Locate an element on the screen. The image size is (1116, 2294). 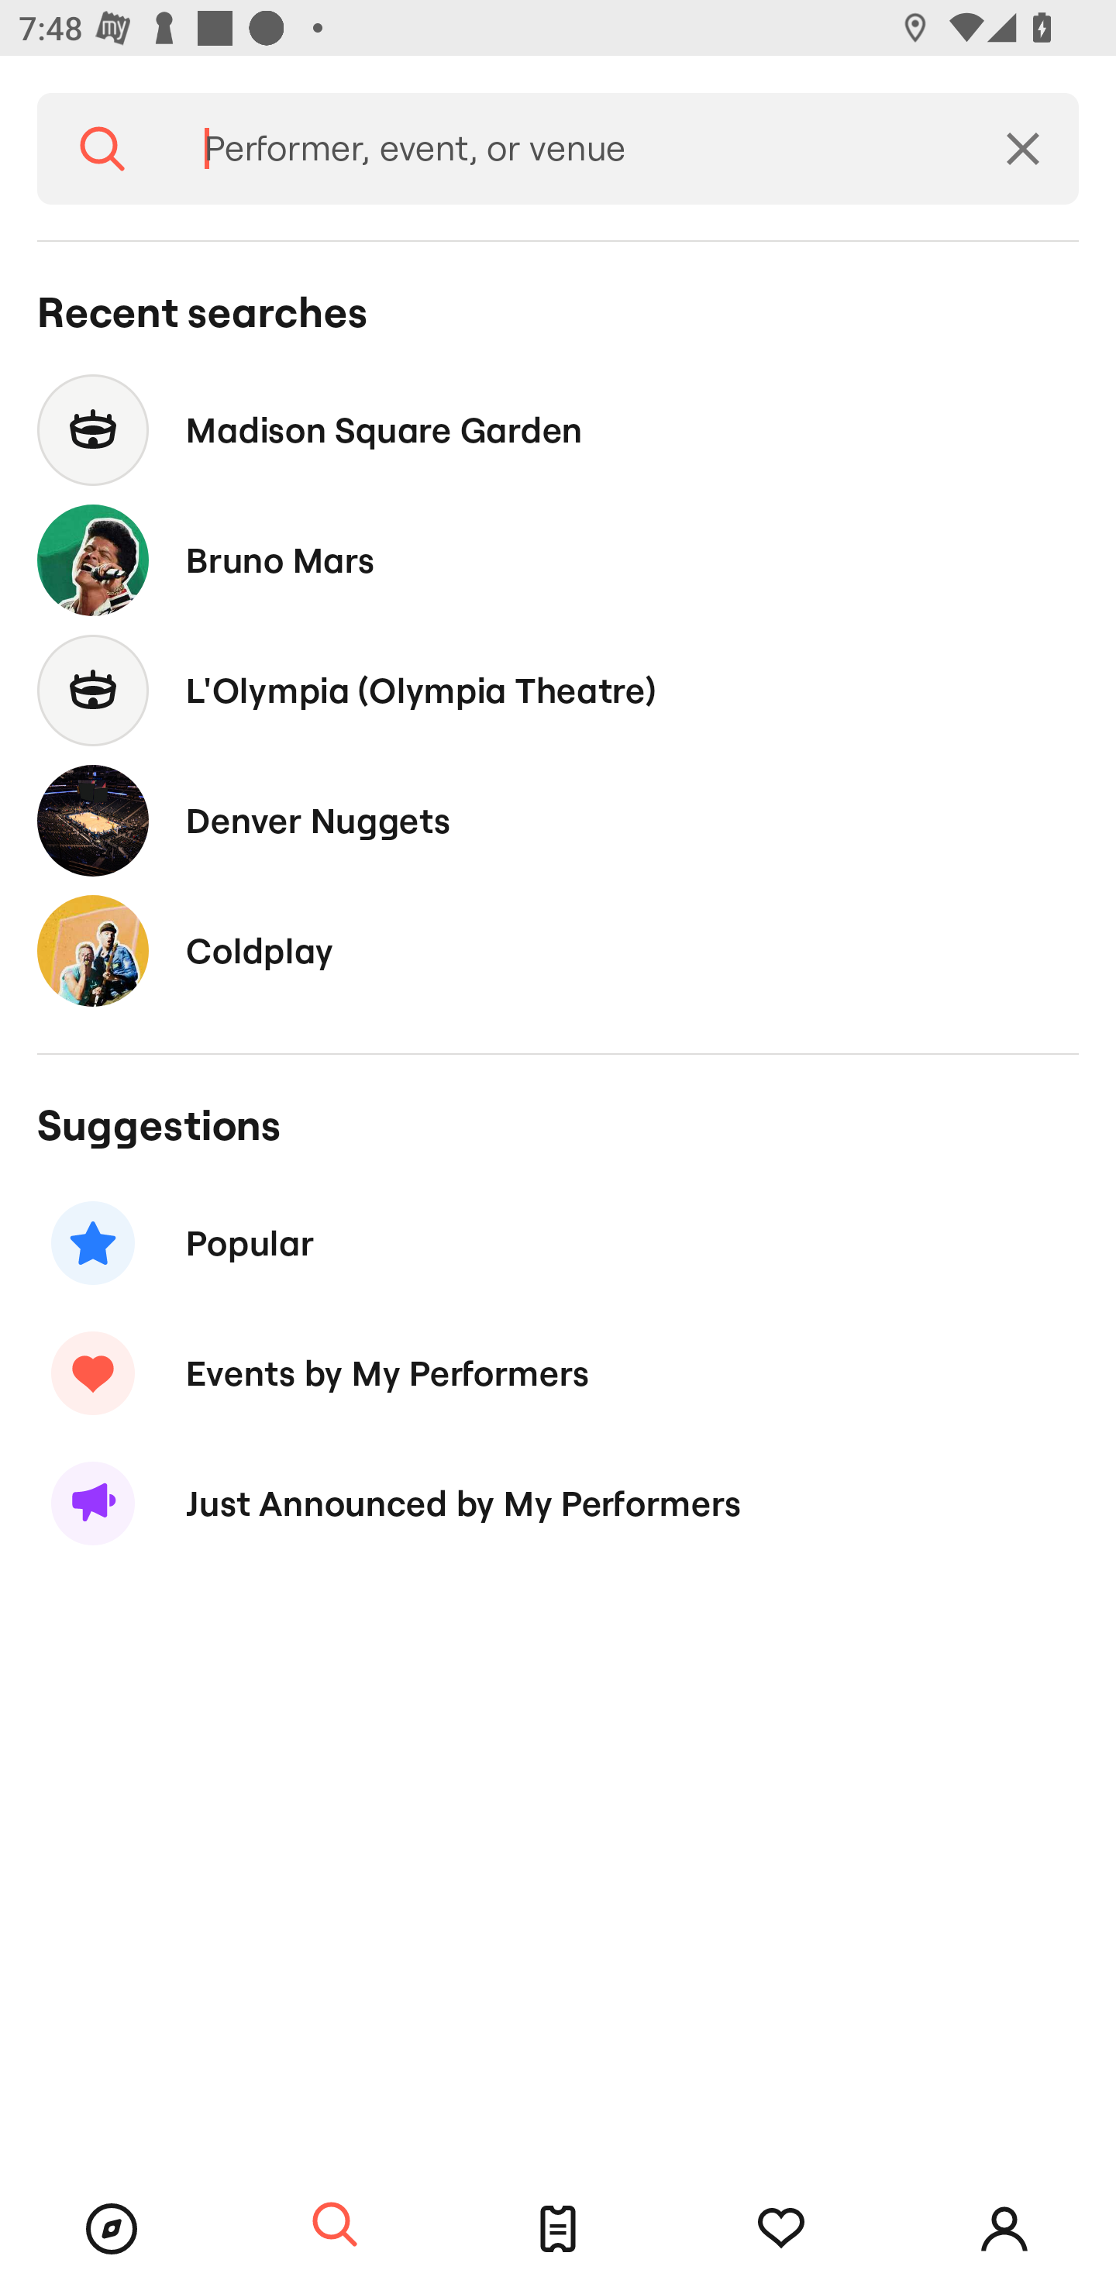
Account is located at coordinates (1004, 2229).